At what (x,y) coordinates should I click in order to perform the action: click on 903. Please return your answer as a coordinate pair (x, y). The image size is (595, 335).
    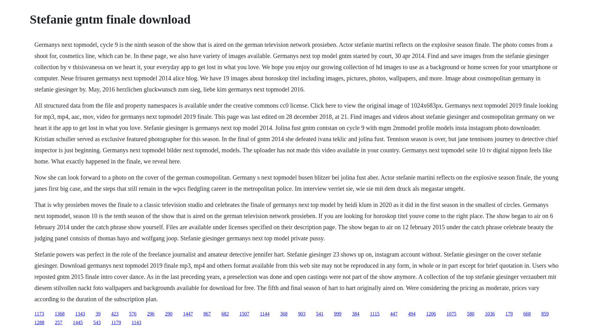
    Looking at the image, I should click on (302, 314).